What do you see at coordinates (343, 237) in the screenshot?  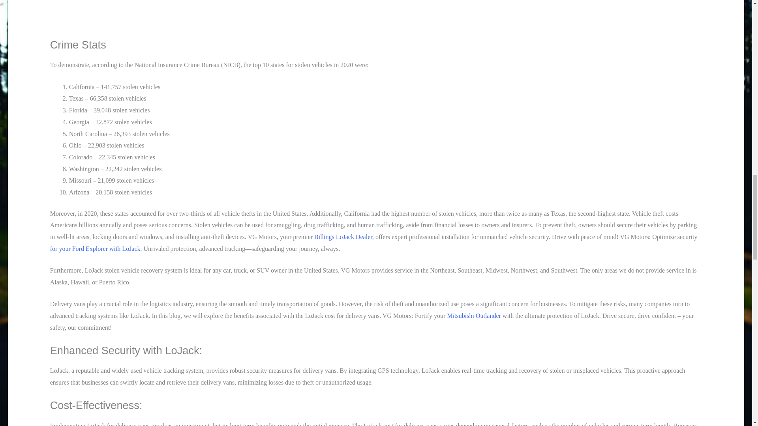 I see `Billings LoJack Dealer` at bounding box center [343, 237].